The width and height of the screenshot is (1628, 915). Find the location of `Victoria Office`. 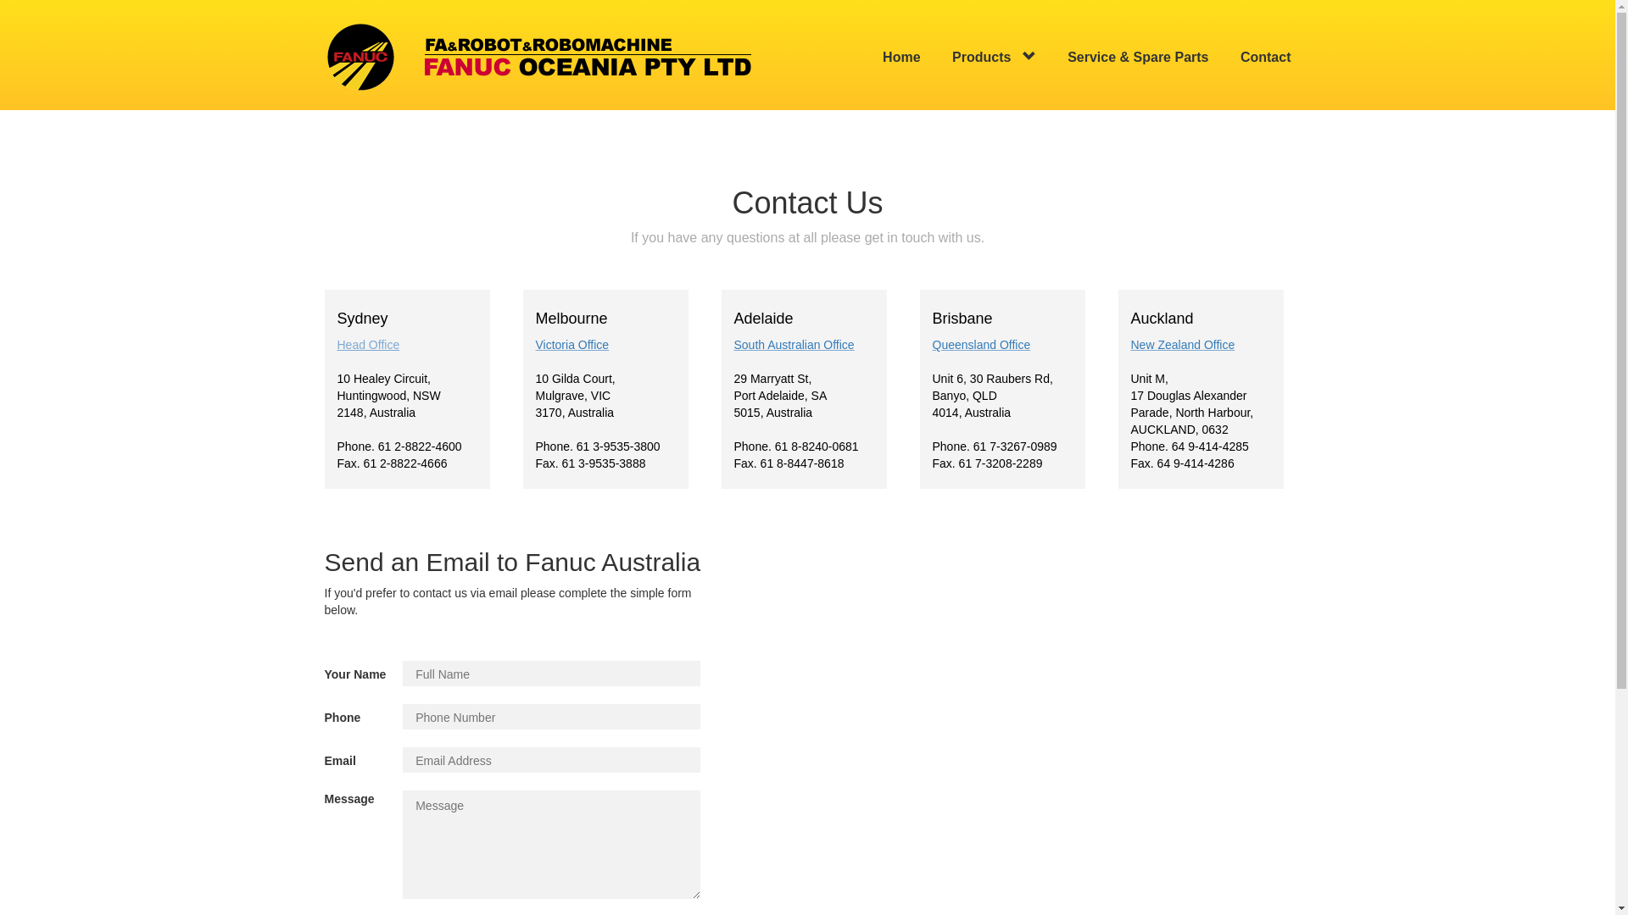

Victoria Office is located at coordinates (573, 345).